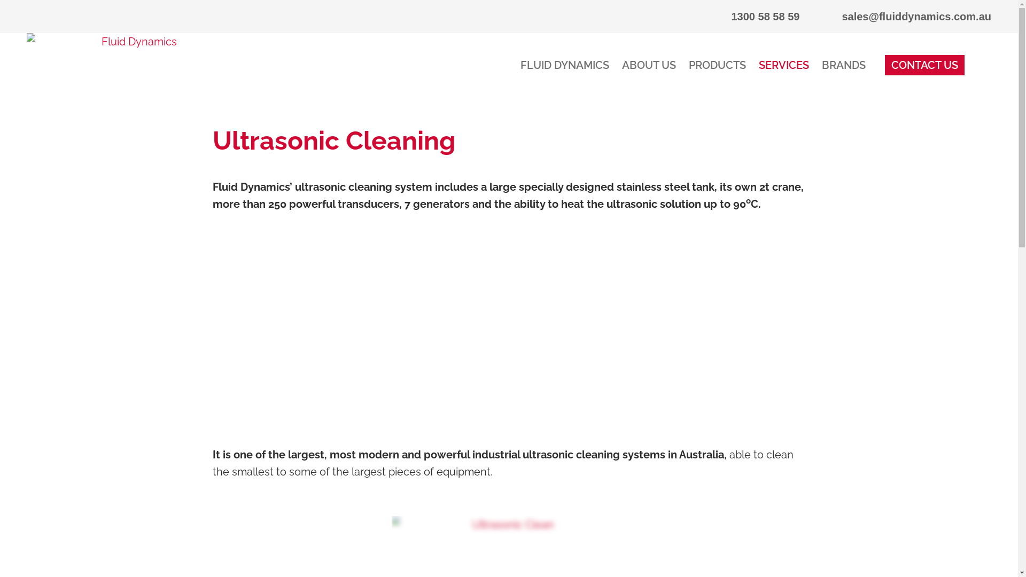 The height and width of the screenshot is (577, 1026). Describe the element at coordinates (906, 17) in the screenshot. I see `sales@fluiddynamics.com.au` at that location.